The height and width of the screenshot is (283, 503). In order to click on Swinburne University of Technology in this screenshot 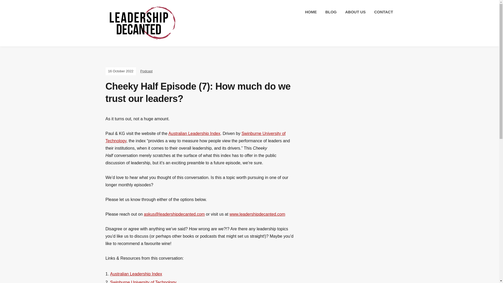, I will do `click(143, 281)`.